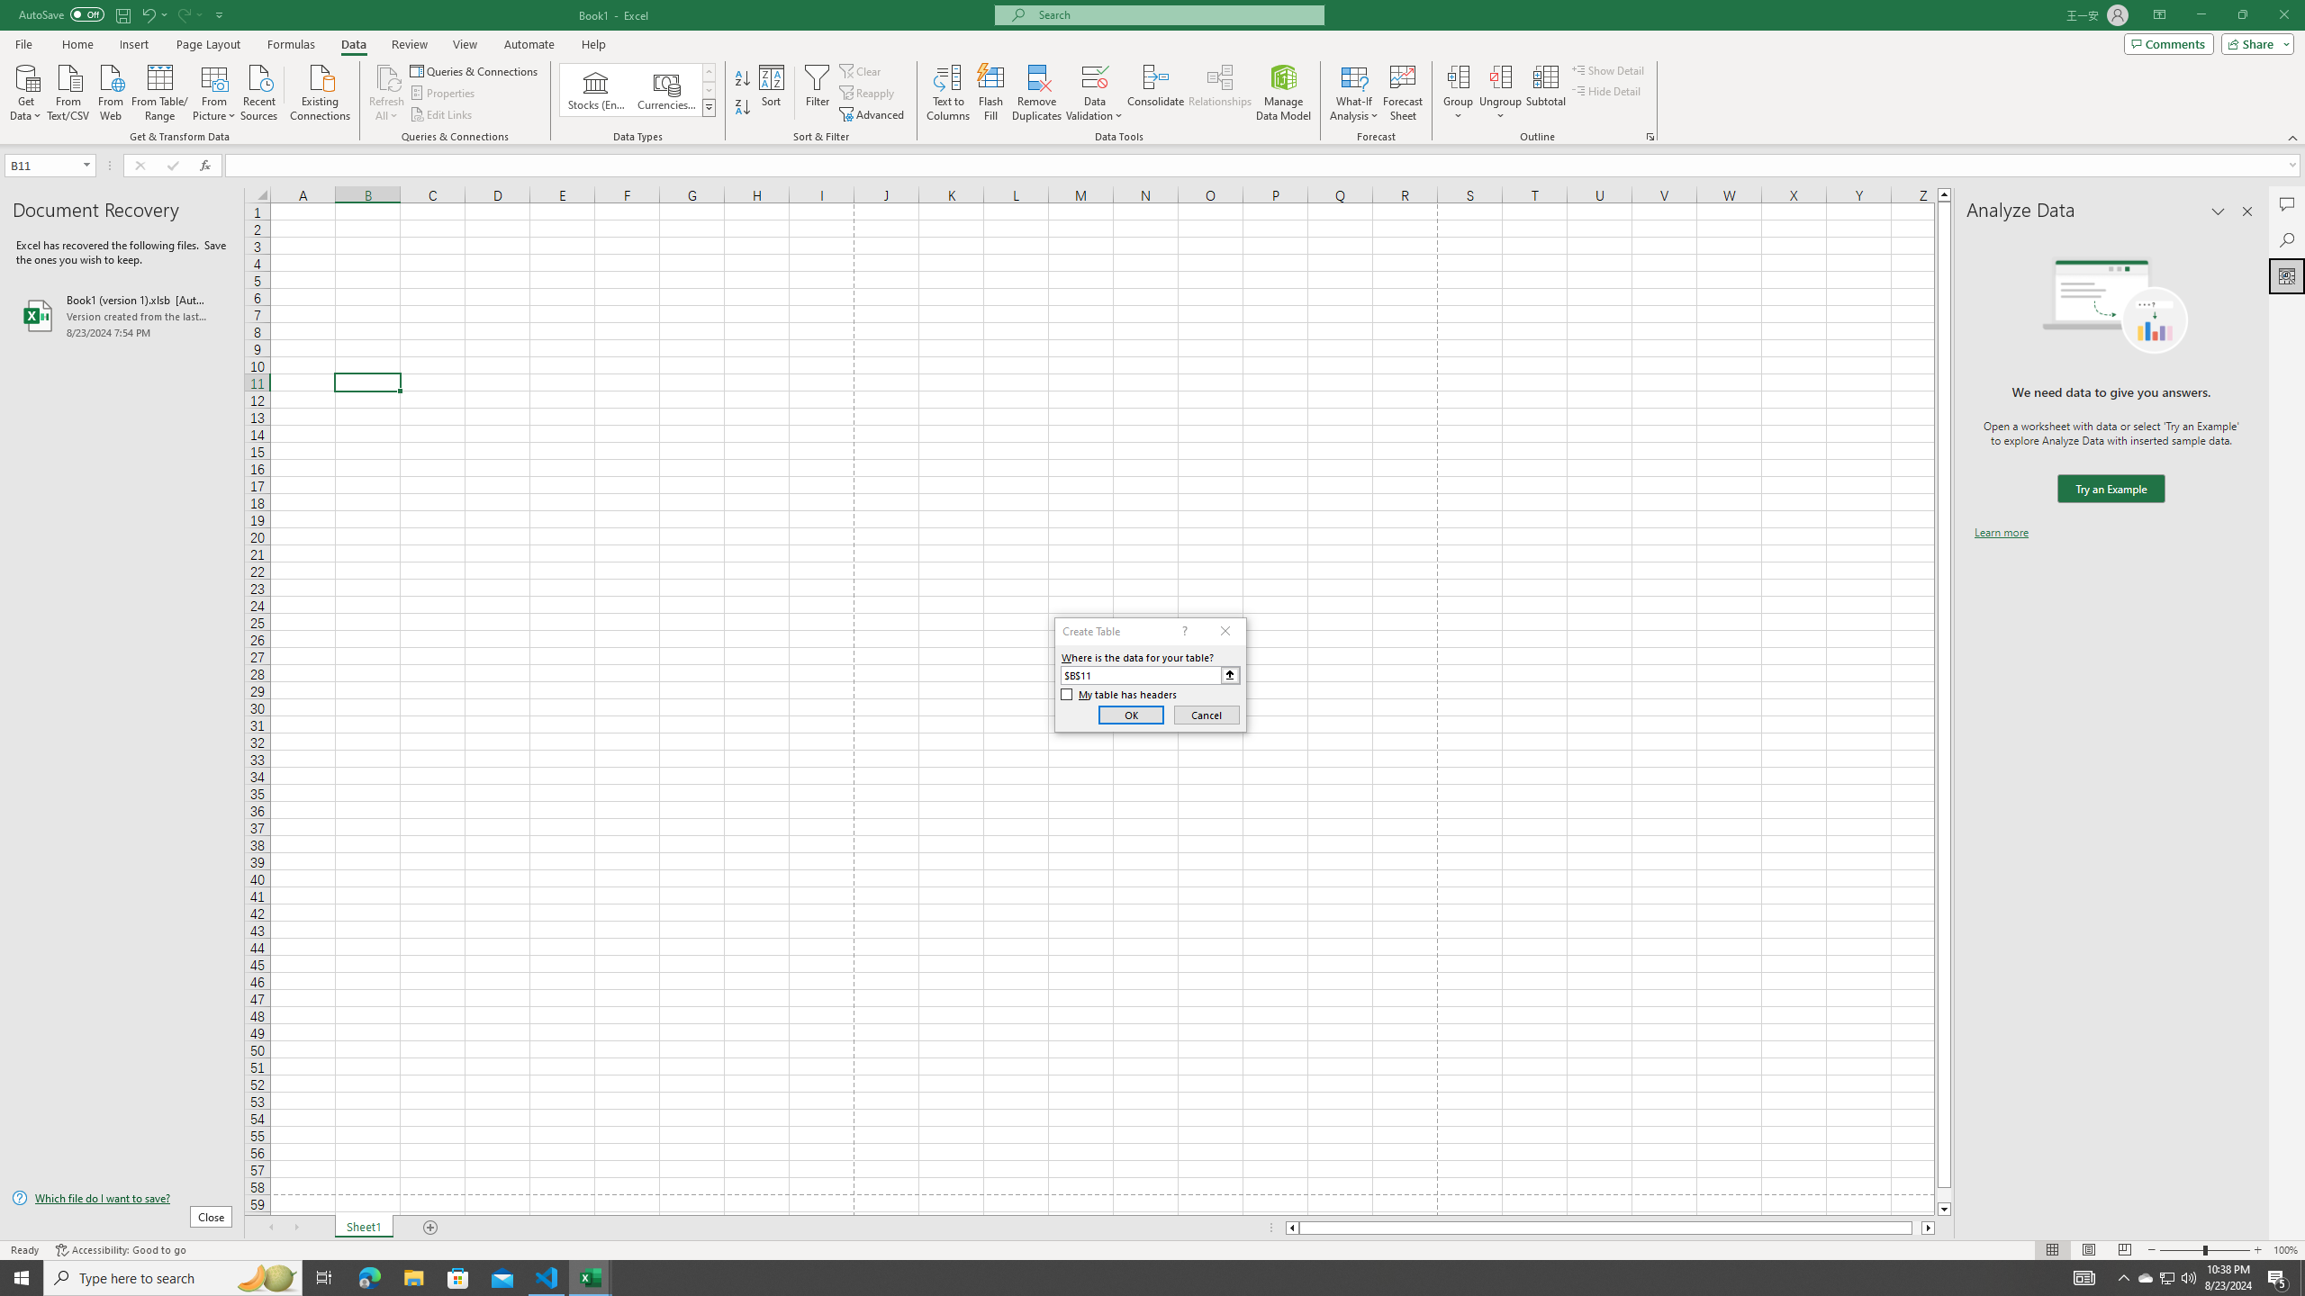  I want to click on Page down, so click(1944, 1195).